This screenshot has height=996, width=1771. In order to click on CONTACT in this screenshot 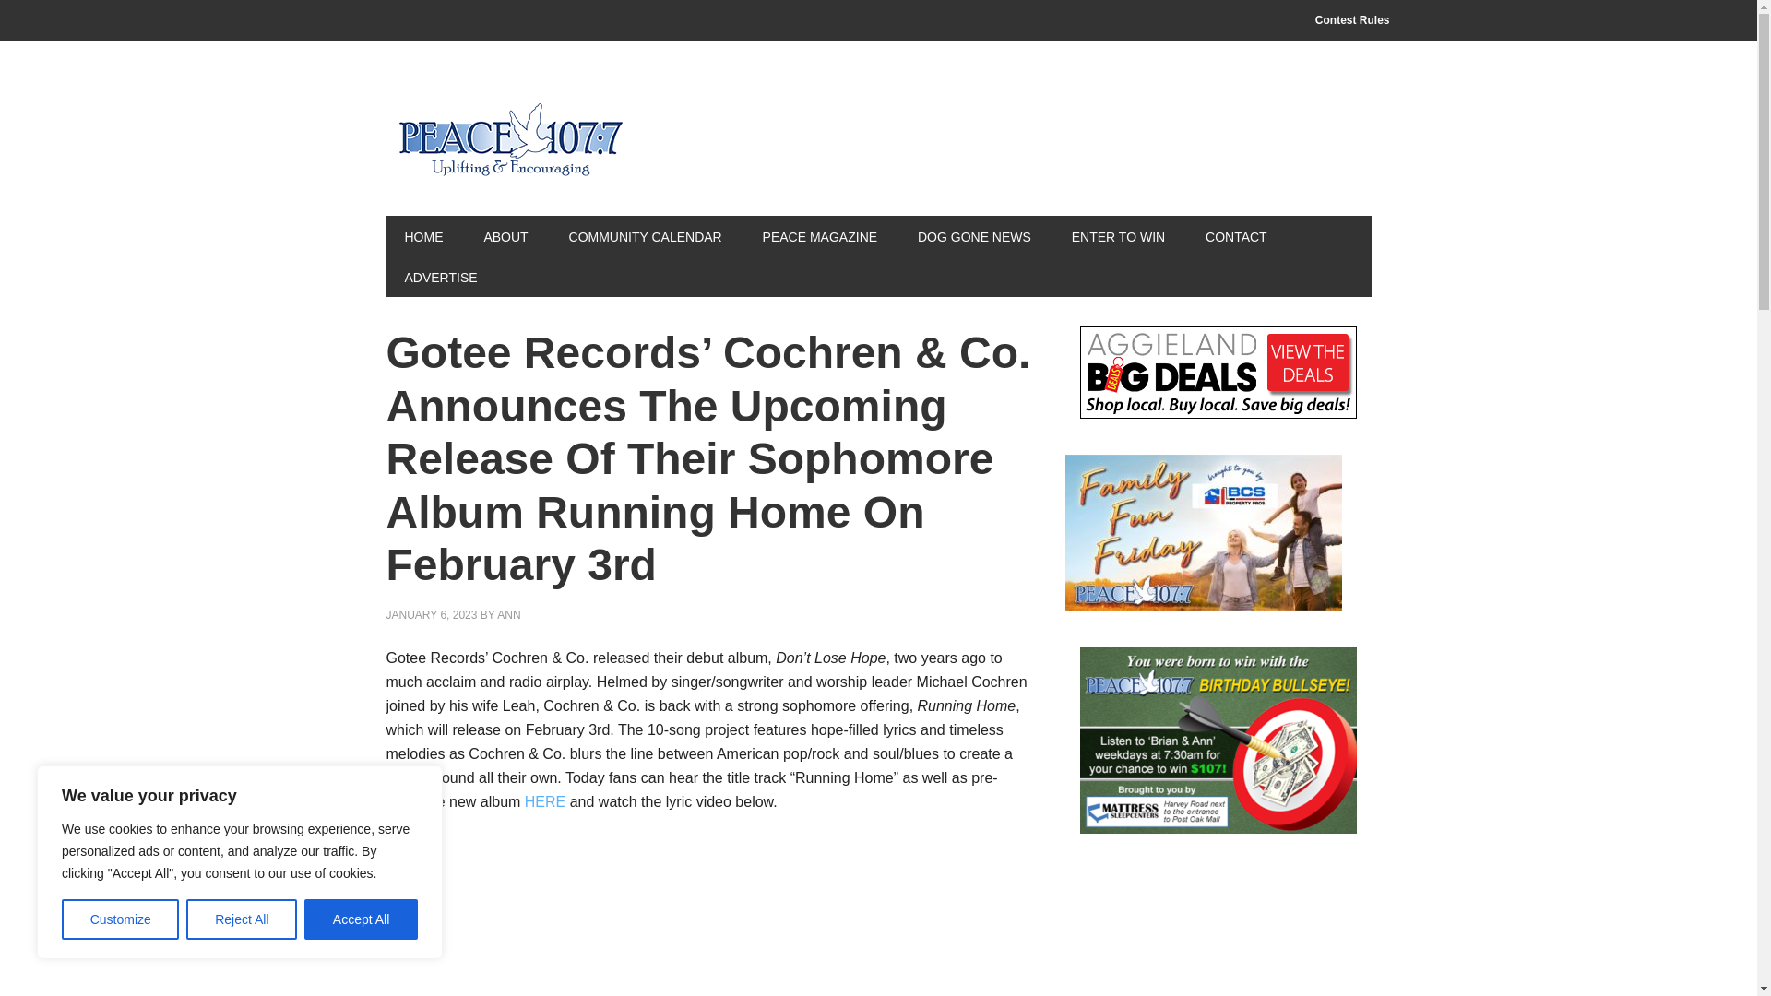, I will do `click(1236, 236)`.